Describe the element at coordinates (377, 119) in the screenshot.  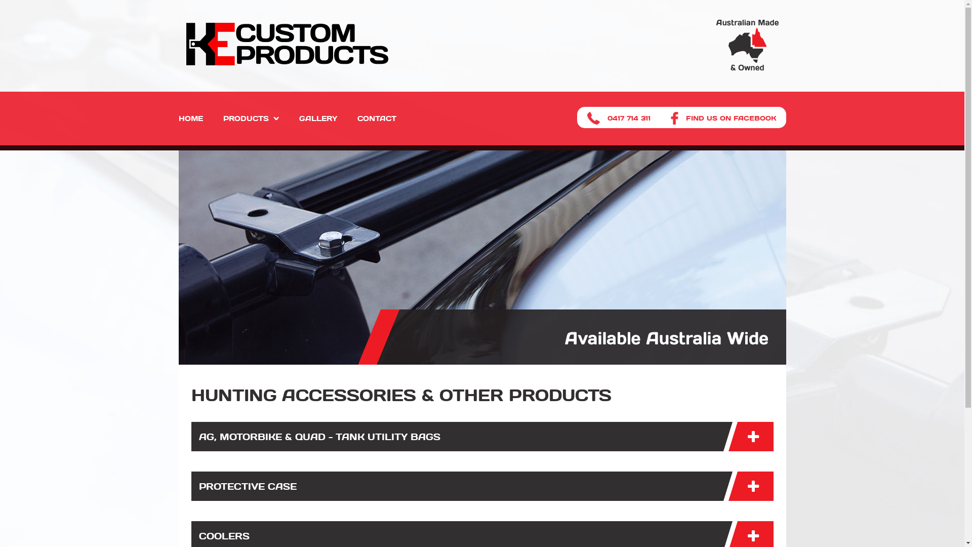
I see `CONTACT` at that location.